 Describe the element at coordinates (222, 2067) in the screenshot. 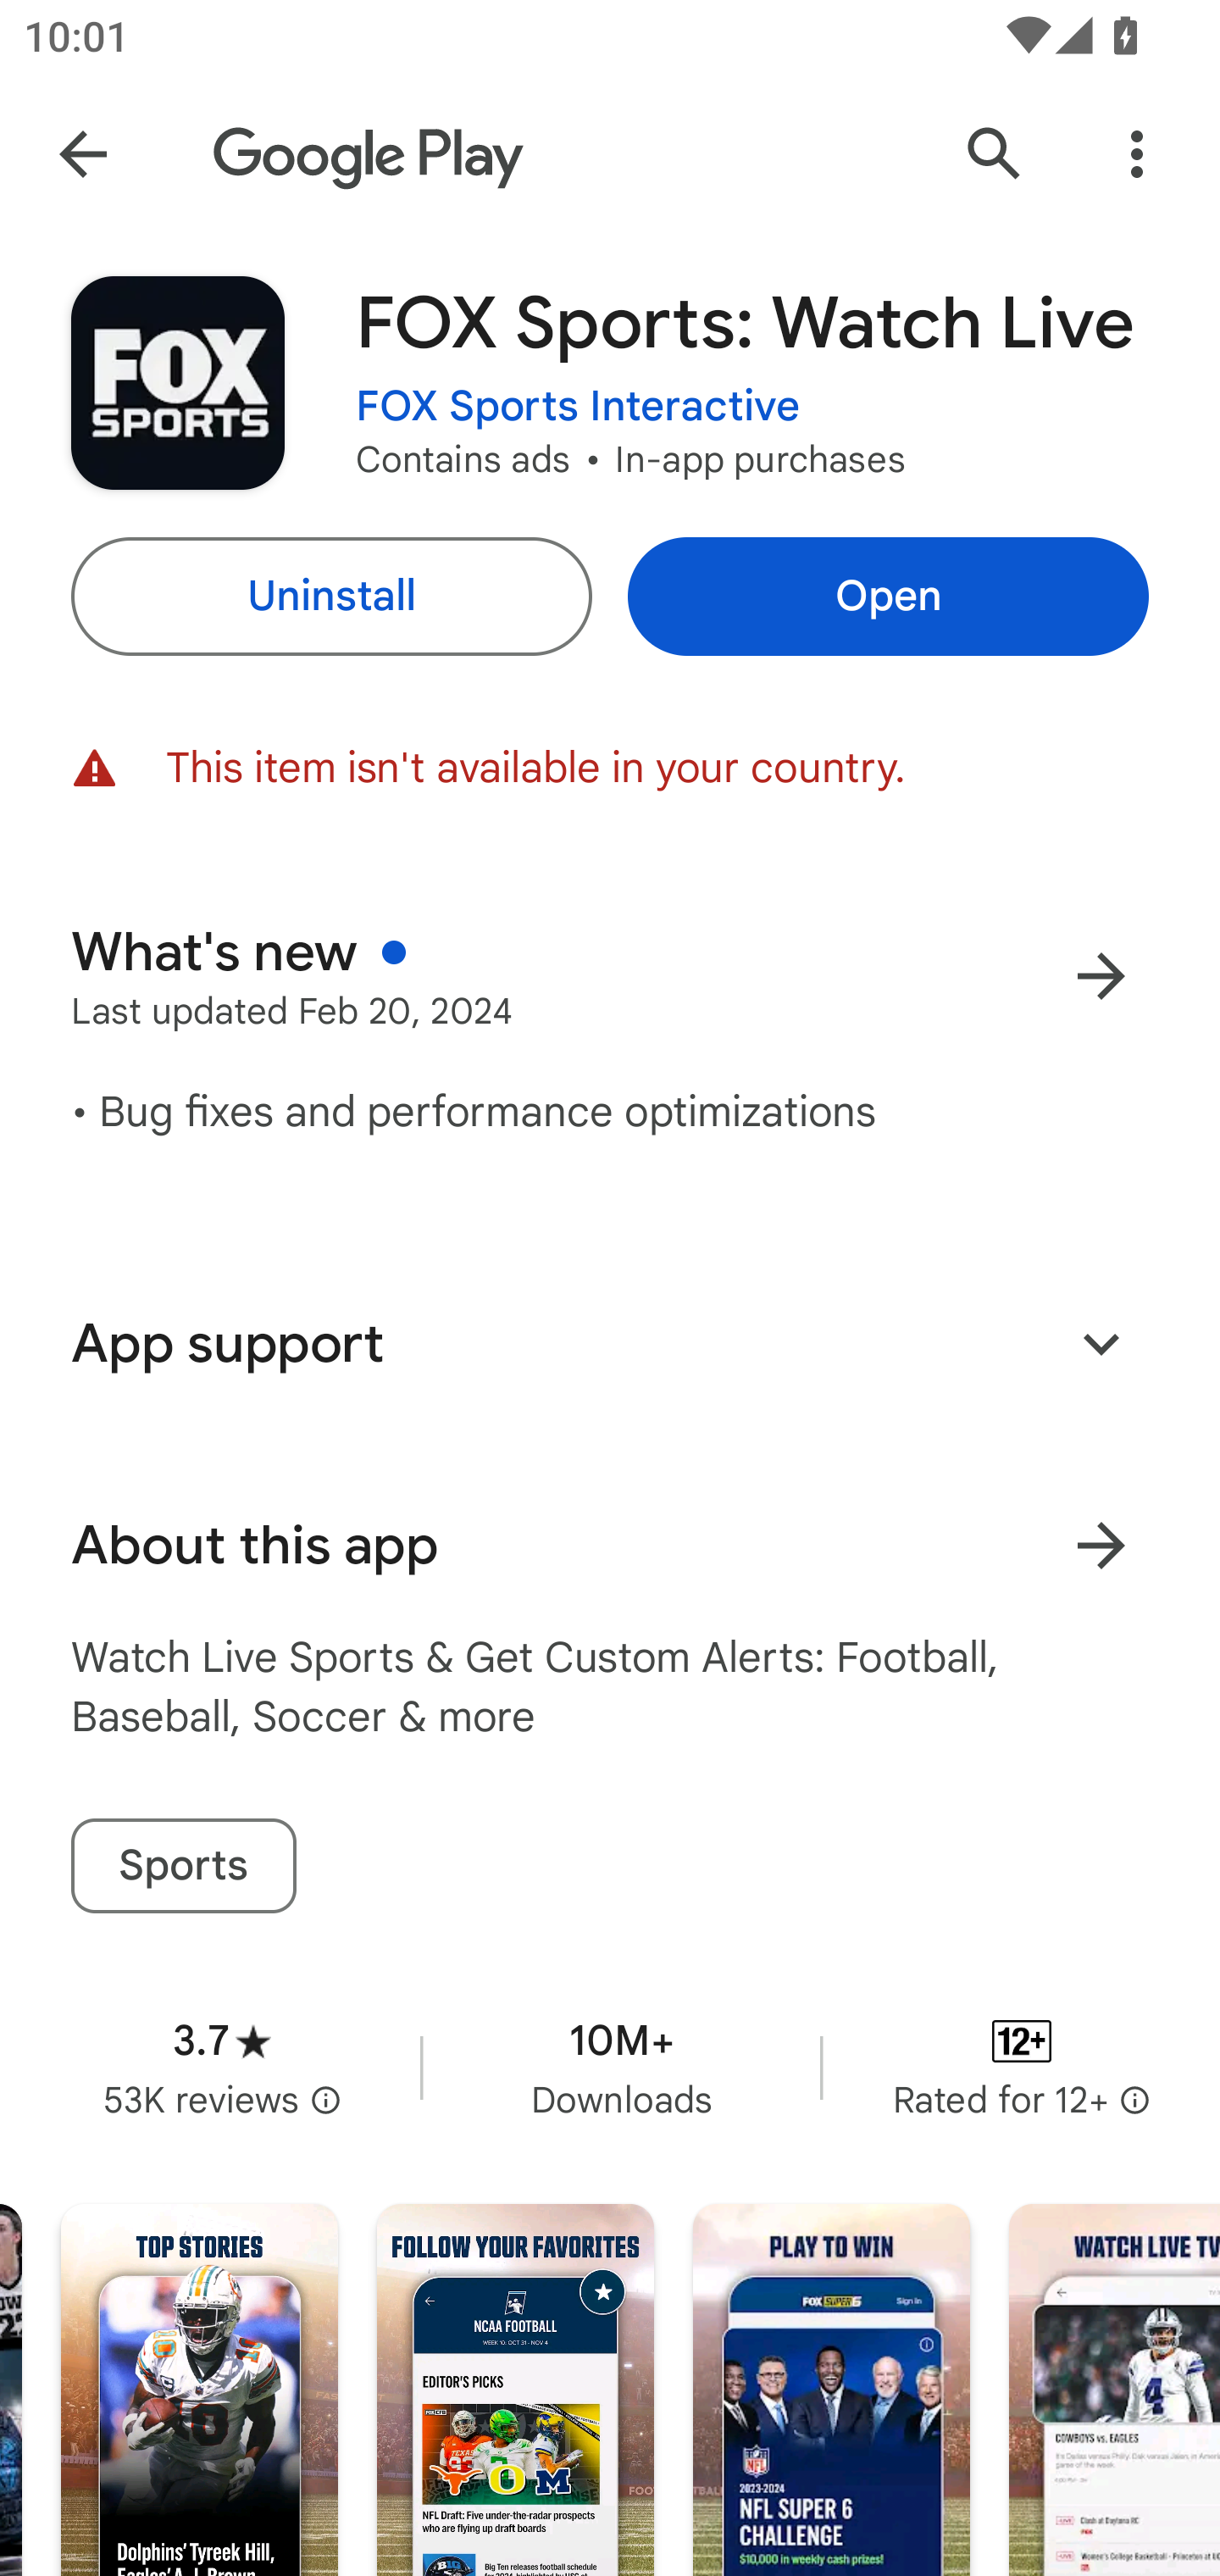

I see `Average rating 3.7 stars in 53 thousand reviews` at that location.